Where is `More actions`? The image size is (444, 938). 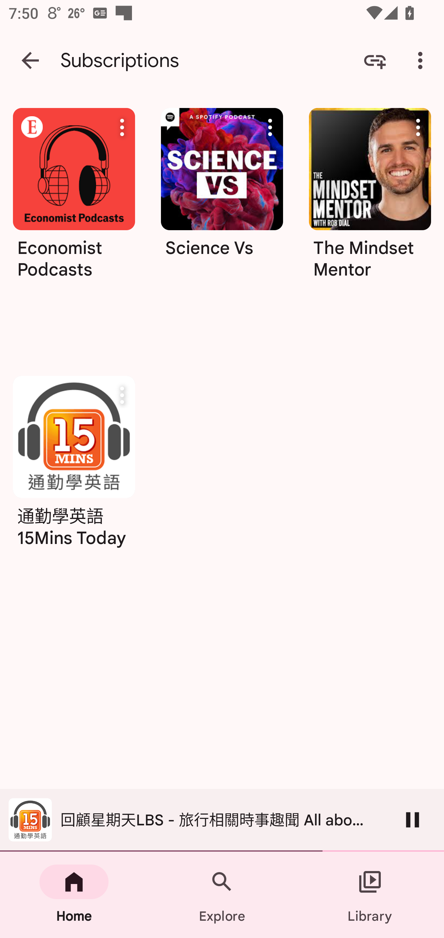 More actions is located at coordinates (270, 127).